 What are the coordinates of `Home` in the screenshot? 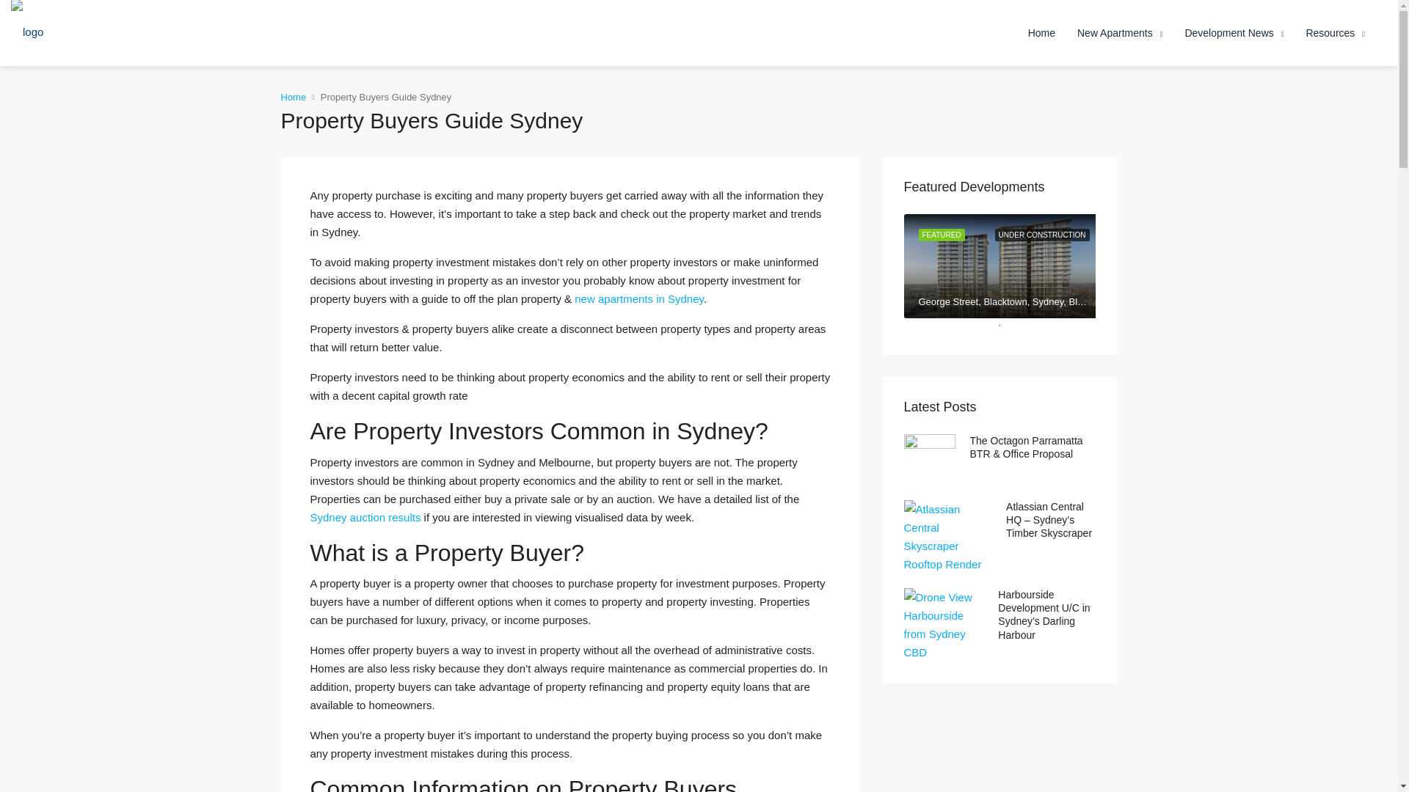 It's located at (1042, 32).